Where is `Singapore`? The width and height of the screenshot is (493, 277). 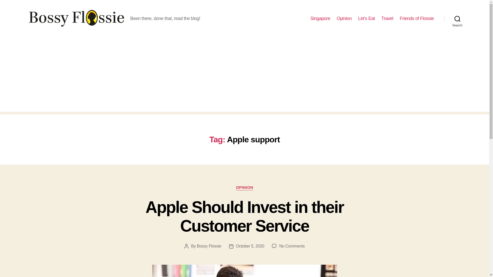 Singapore is located at coordinates (244, 188).